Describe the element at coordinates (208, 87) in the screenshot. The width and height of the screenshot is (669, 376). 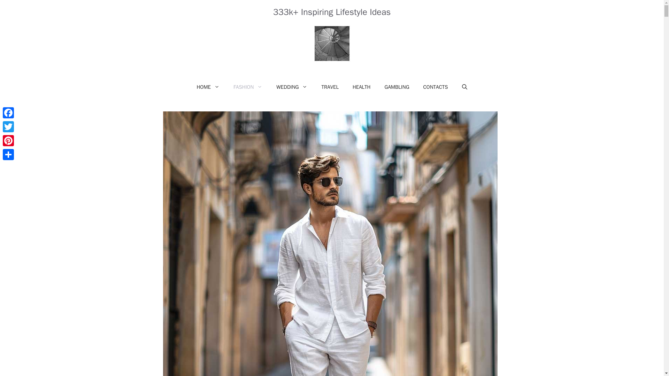
I see `HOME` at that location.